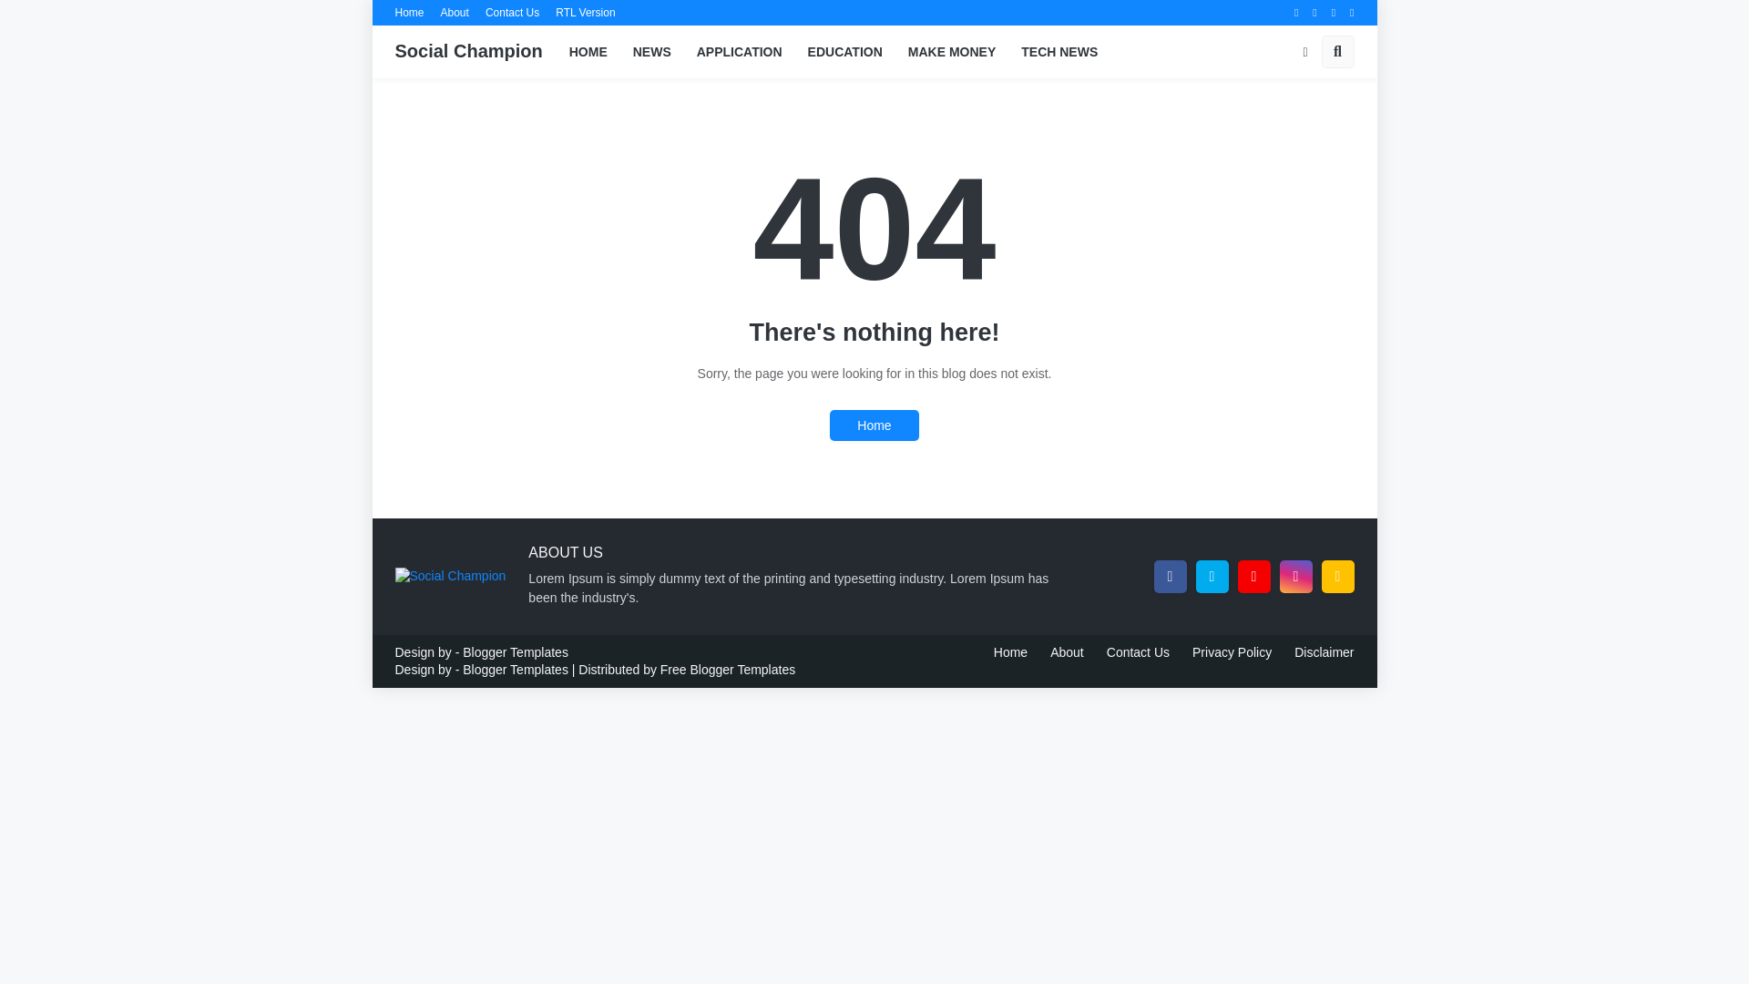  What do you see at coordinates (1337, 51) in the screenshot?
I see `Search` at bounding box center [1337, 51].